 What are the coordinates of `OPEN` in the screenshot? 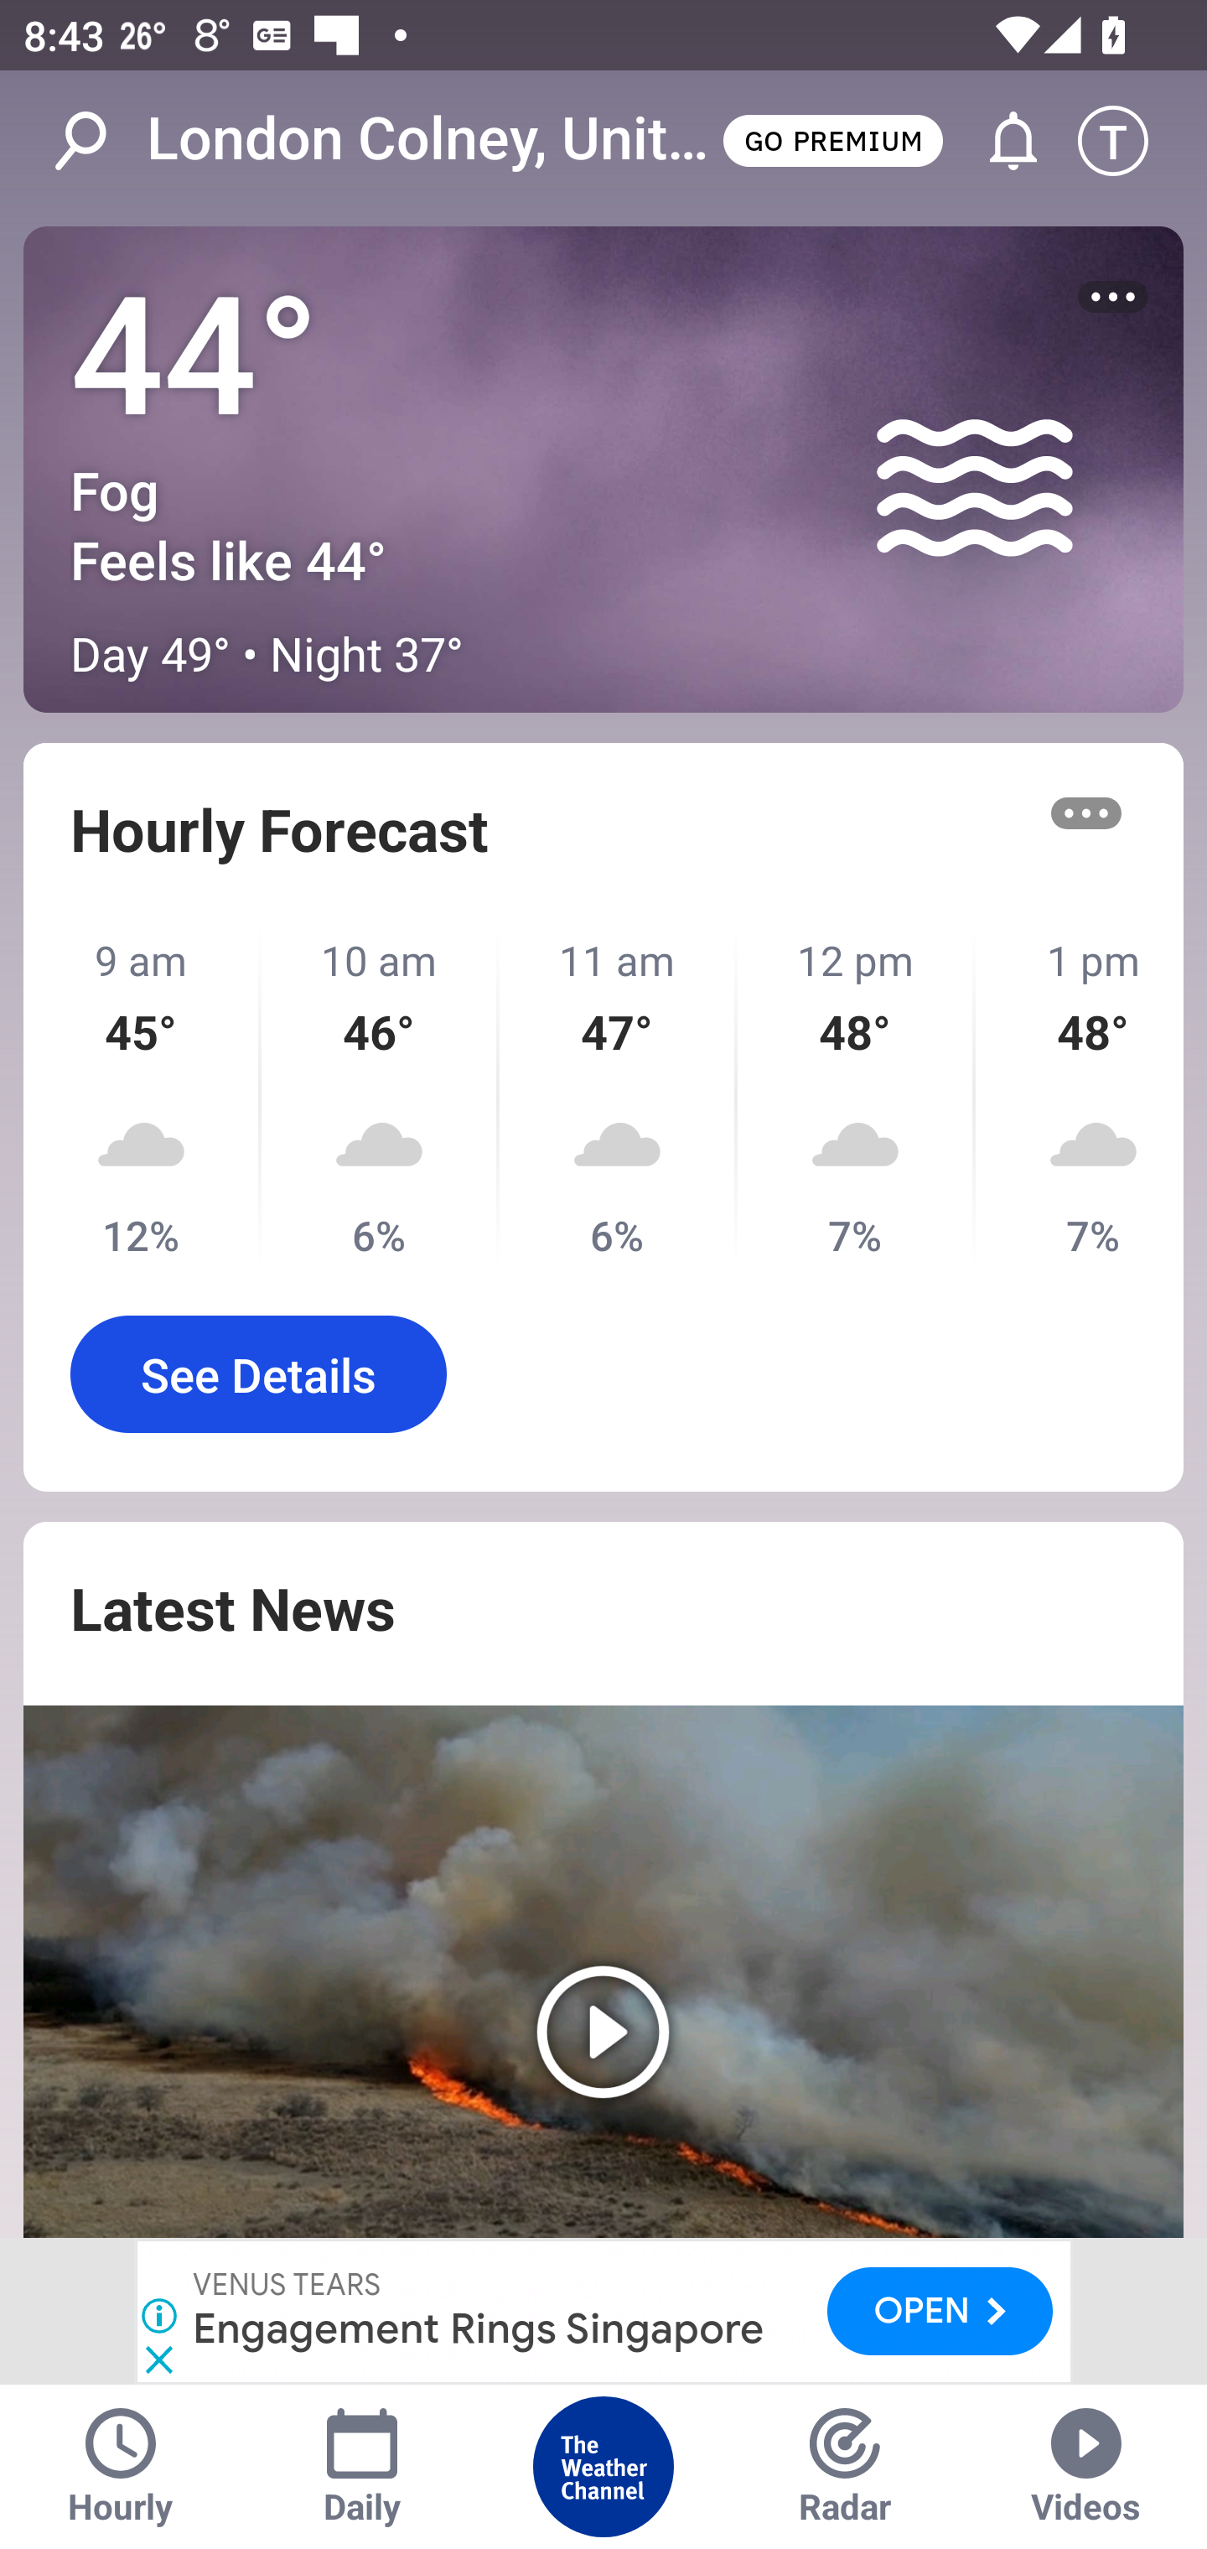 It's located at (940, 2310).